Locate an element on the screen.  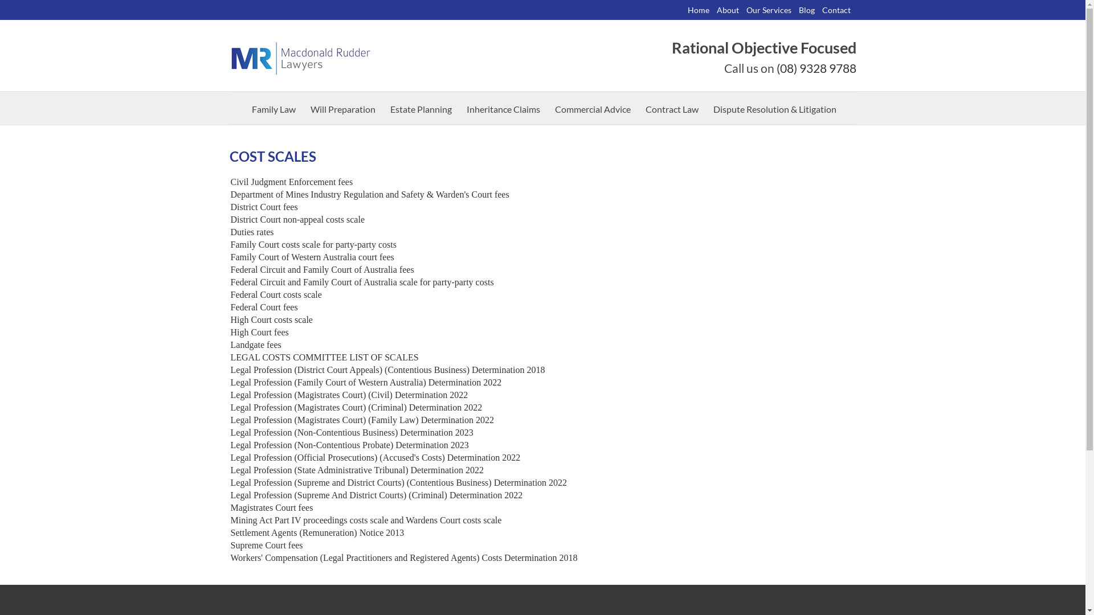
Contact is located at coordinates (839, 10).